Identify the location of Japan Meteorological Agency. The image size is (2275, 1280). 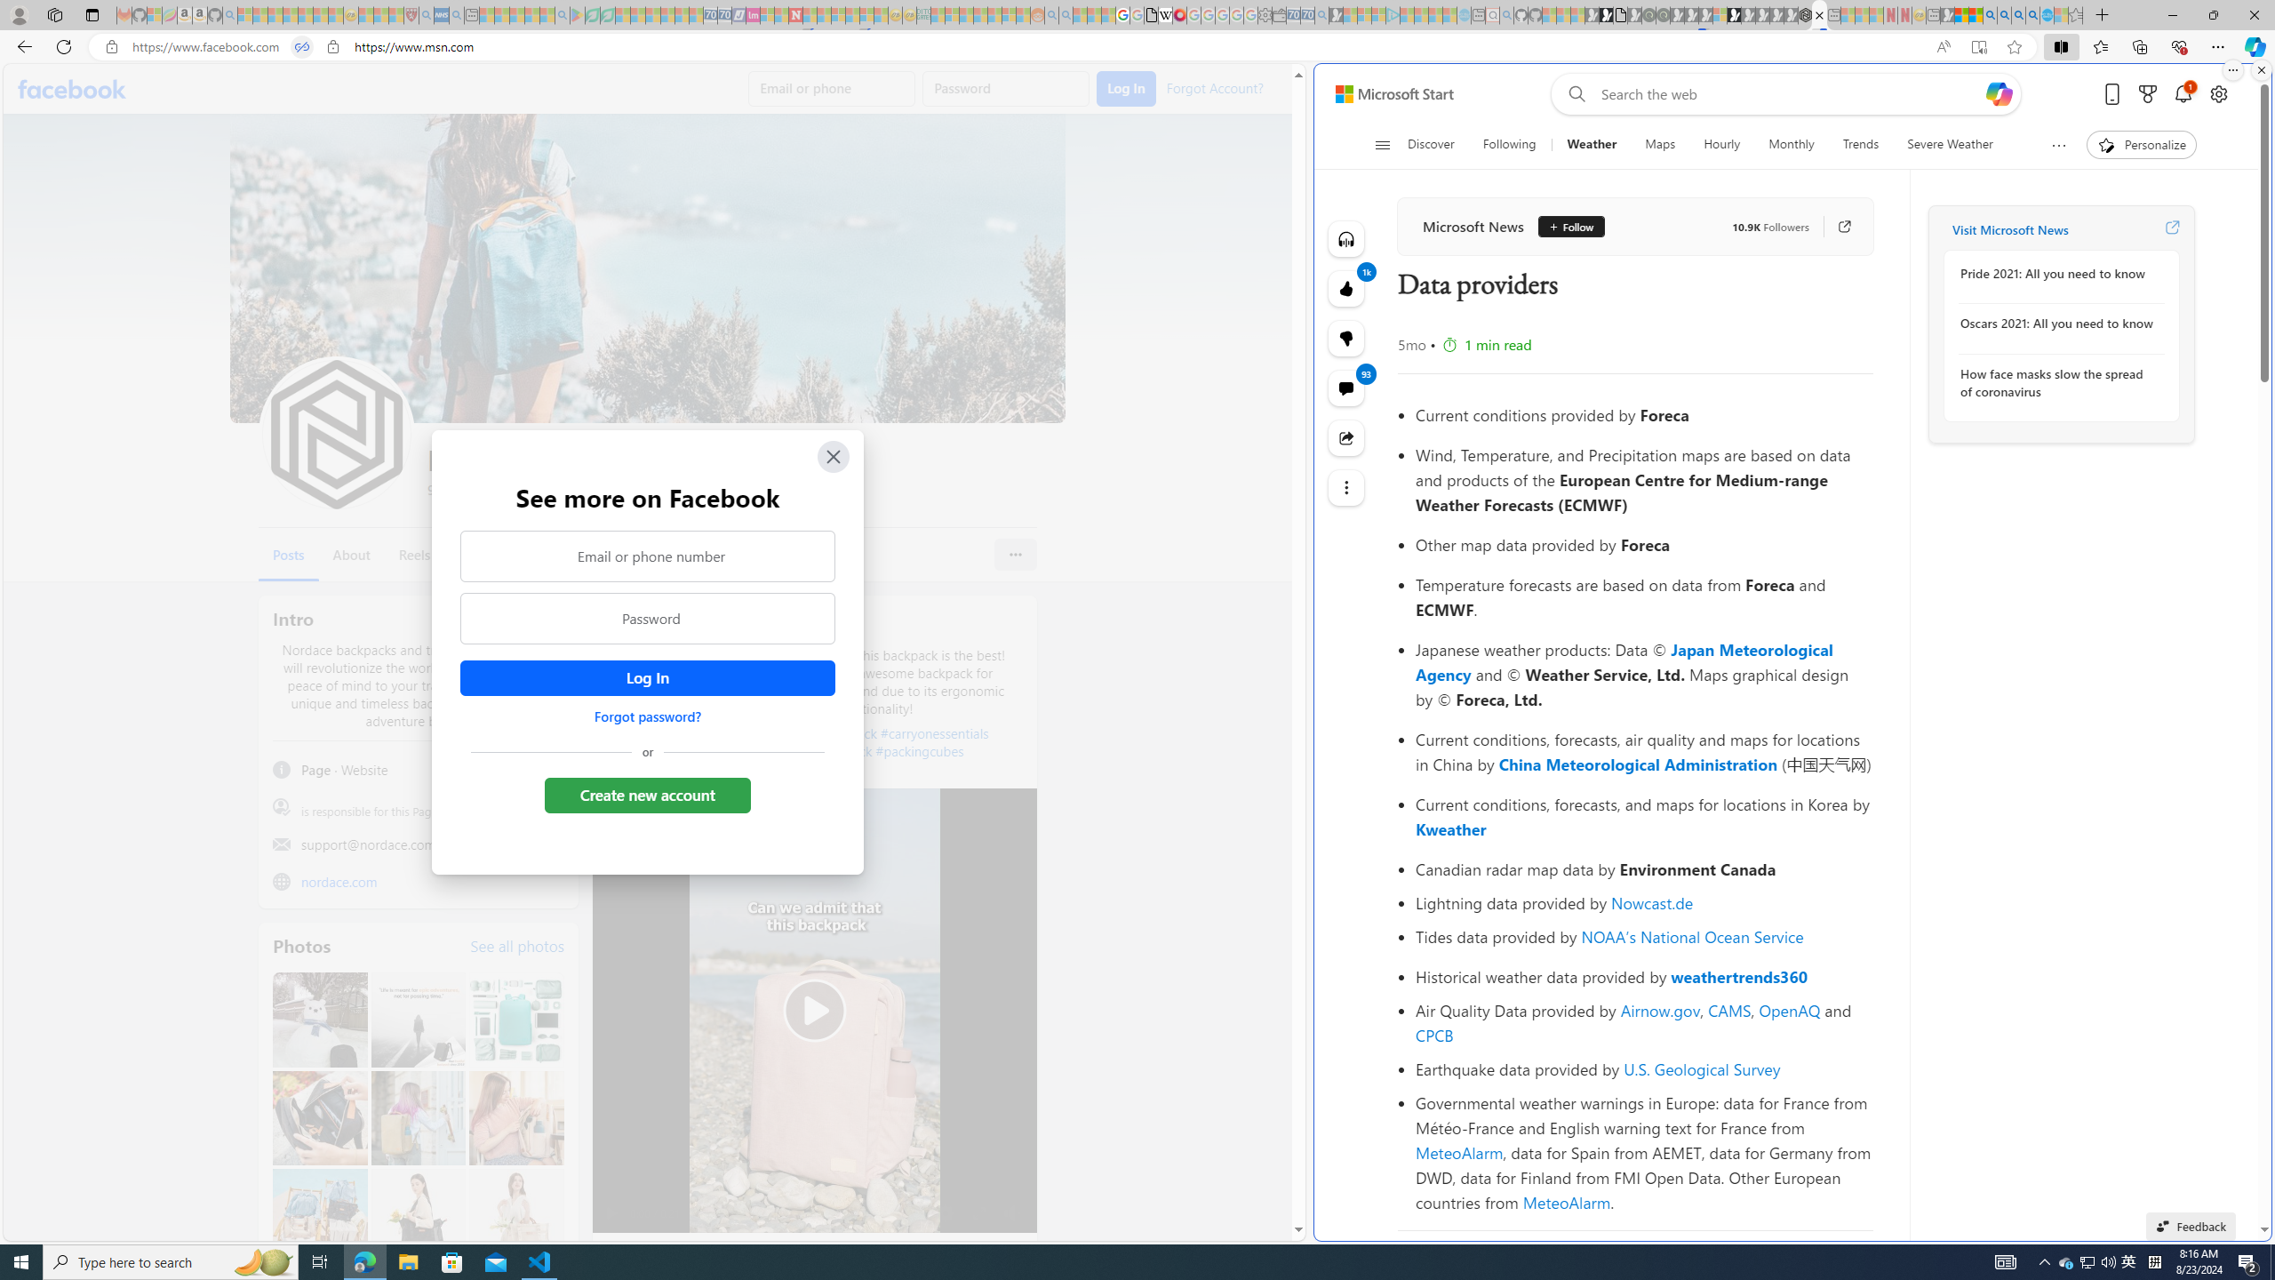
(1624, 661).